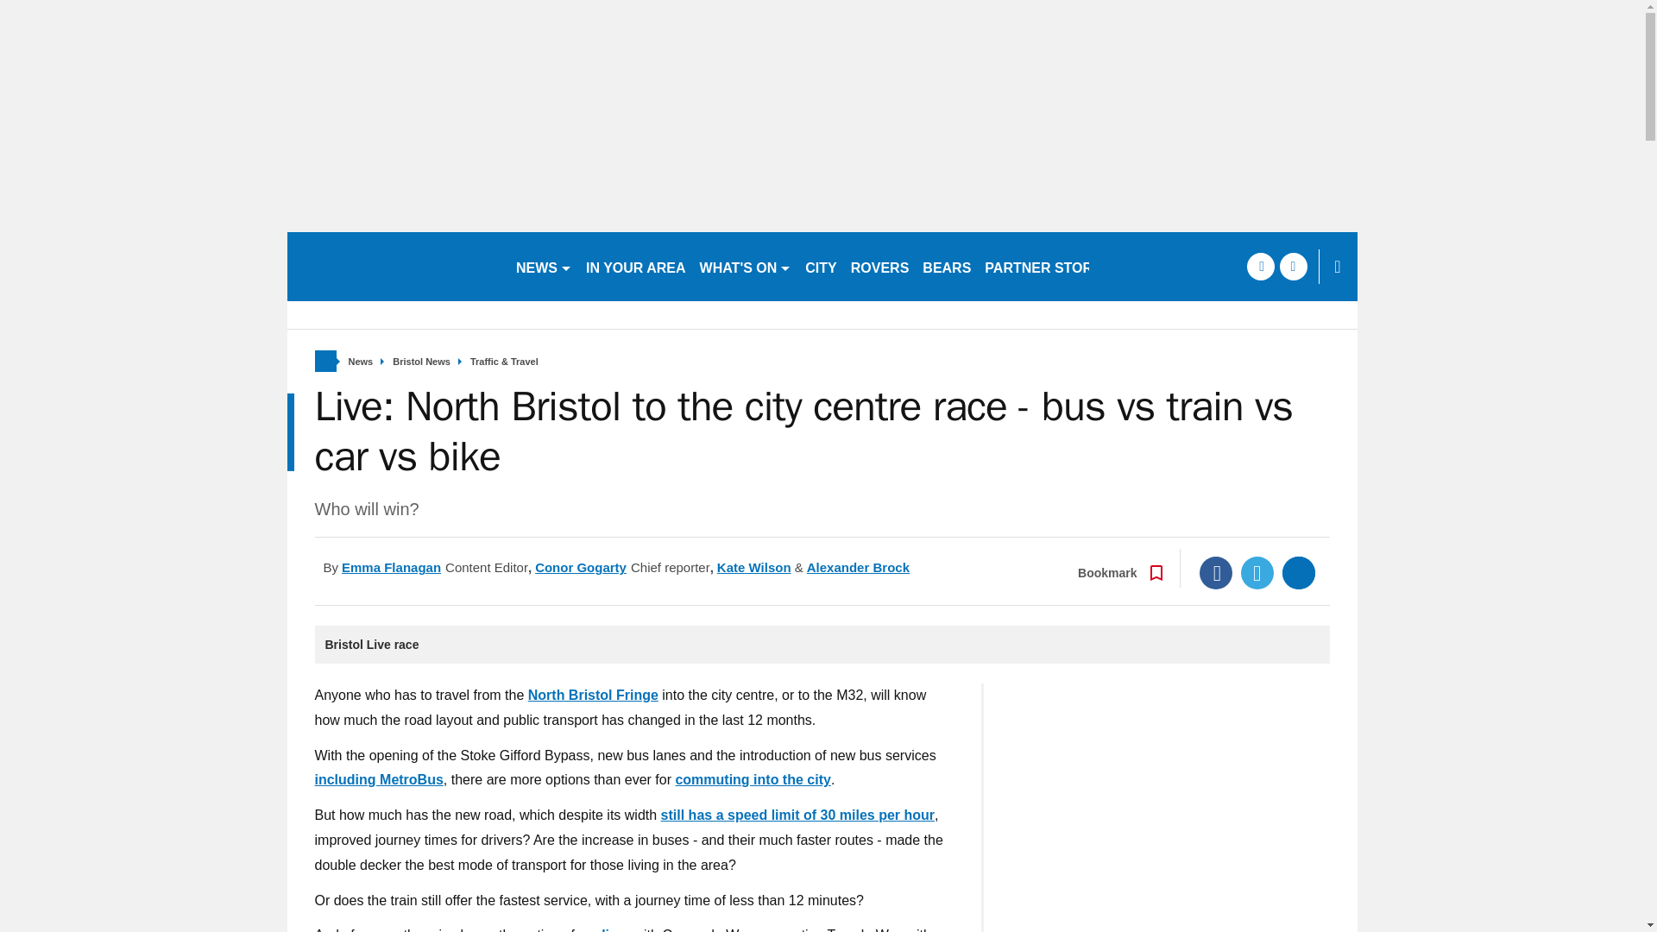  I want to click on ROVERS, so click(879, 266).